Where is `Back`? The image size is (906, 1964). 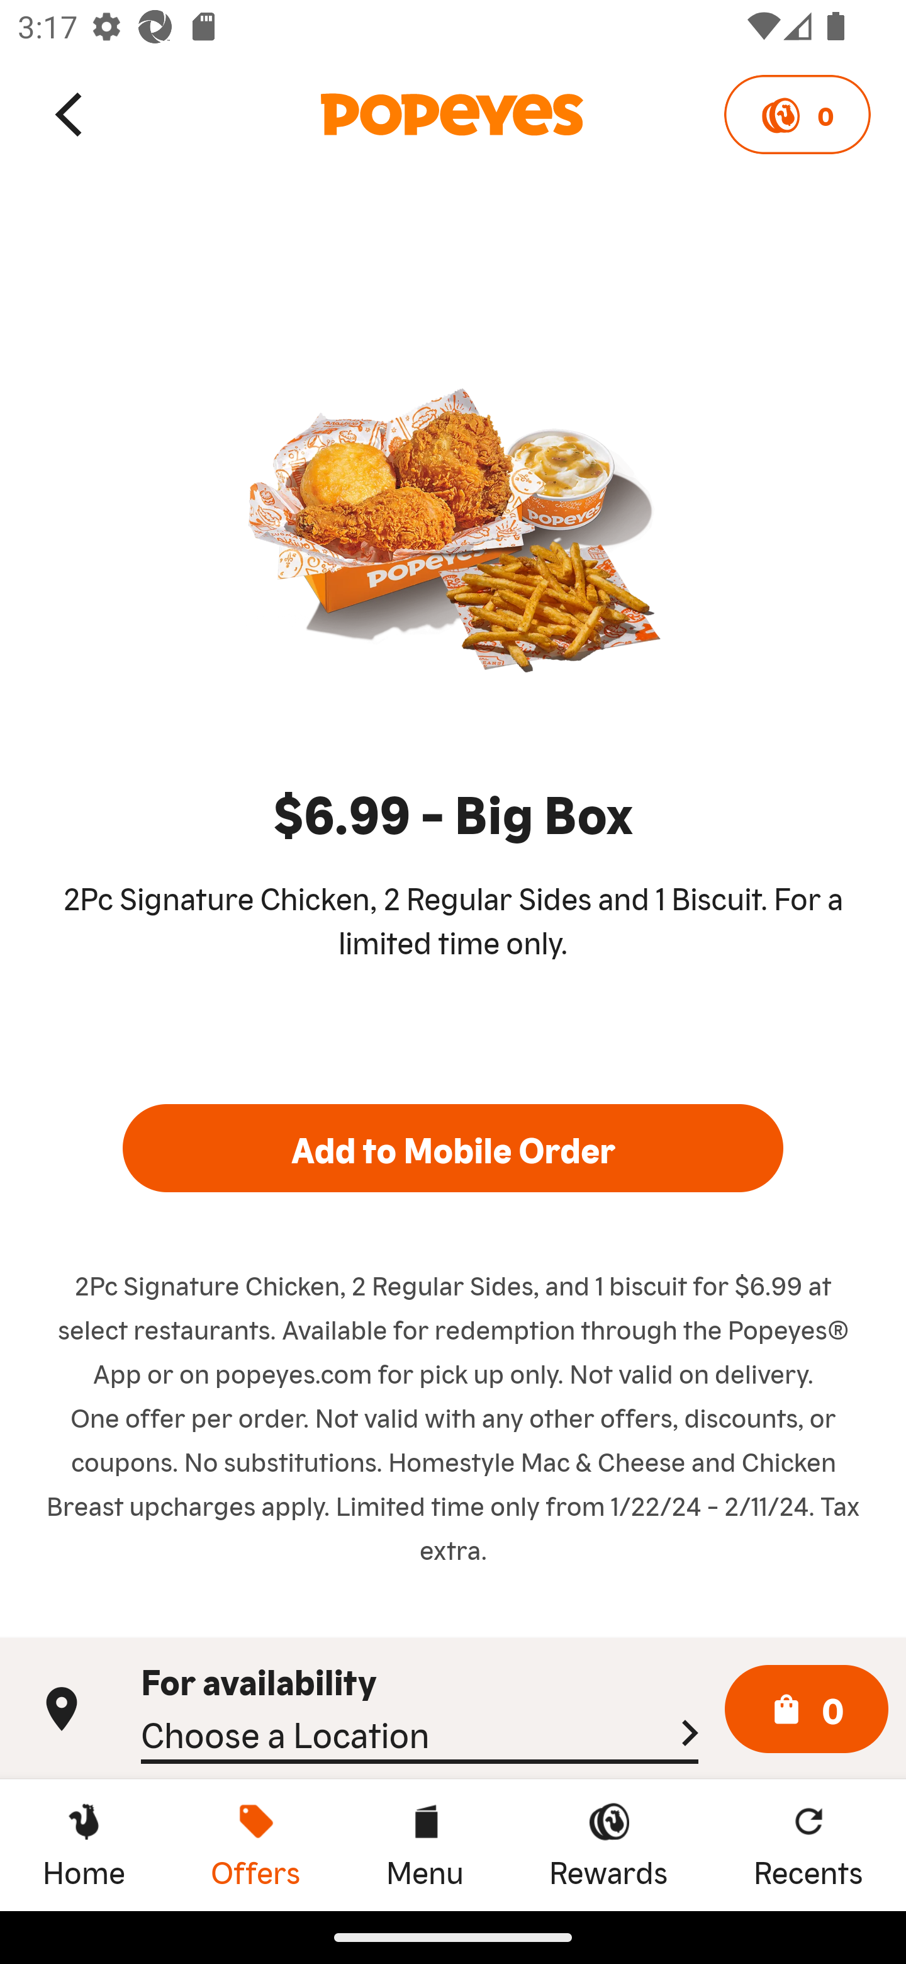 Back is located at coordinates (70, 113).